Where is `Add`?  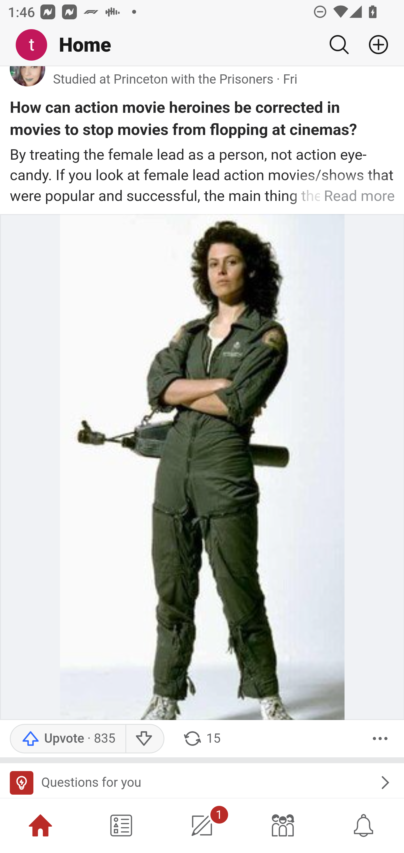
Add is located at coordinates (374, 45).